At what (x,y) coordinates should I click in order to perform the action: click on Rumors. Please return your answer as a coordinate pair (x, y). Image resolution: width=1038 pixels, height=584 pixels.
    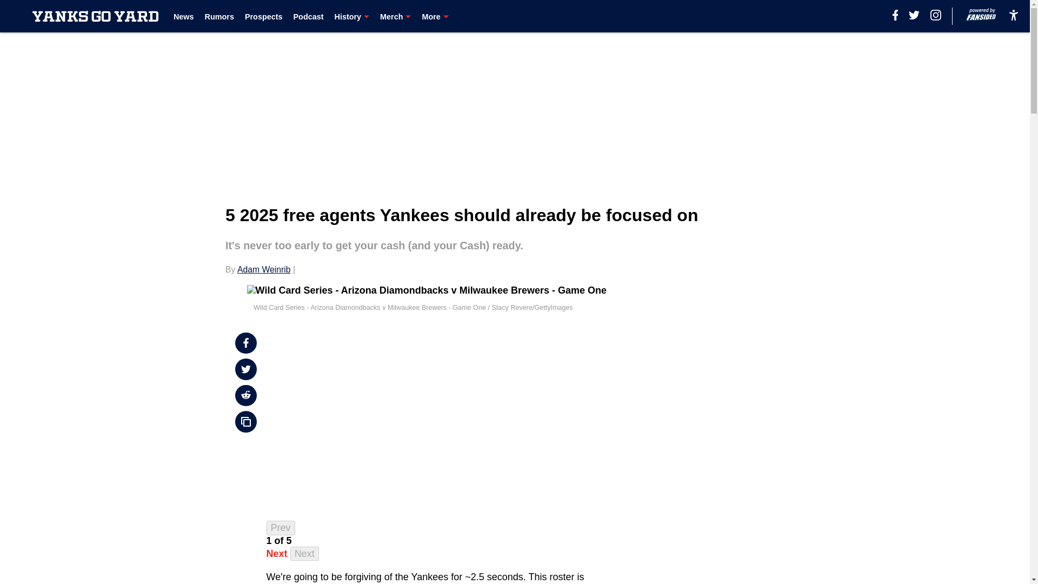
    Looking at the image, I should click on (219, 16).